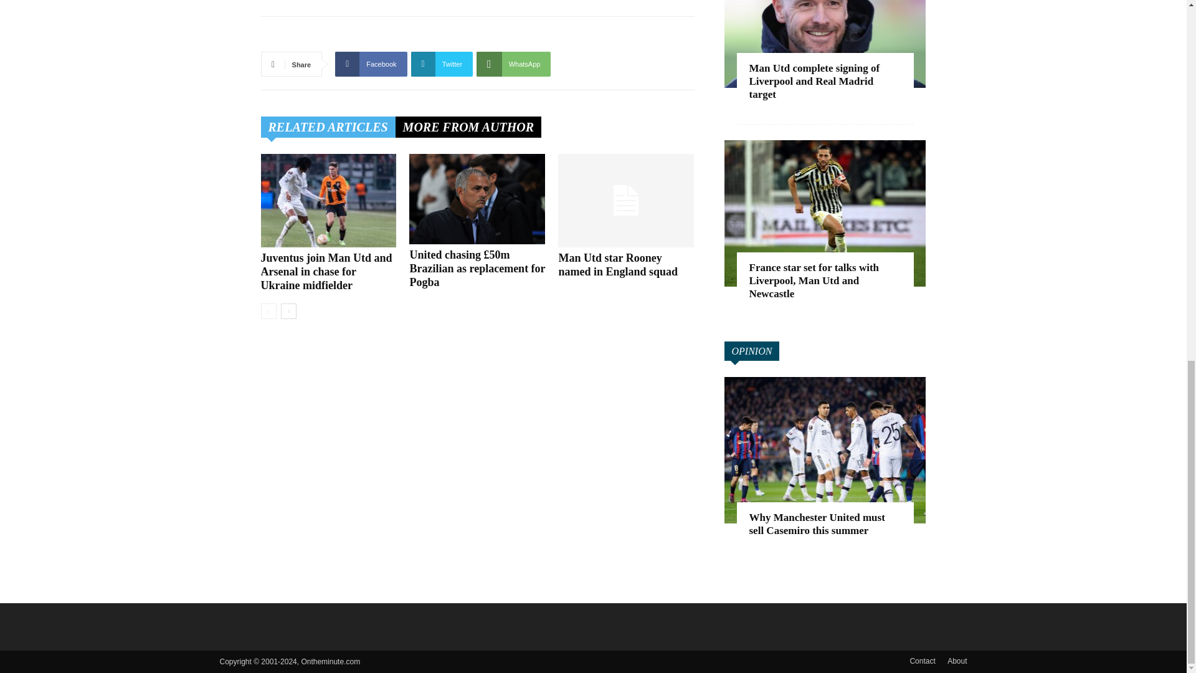 The width and height of the screenshot is (1196, 673). I want to click on bottomFacebookLike, so click(354, 36).